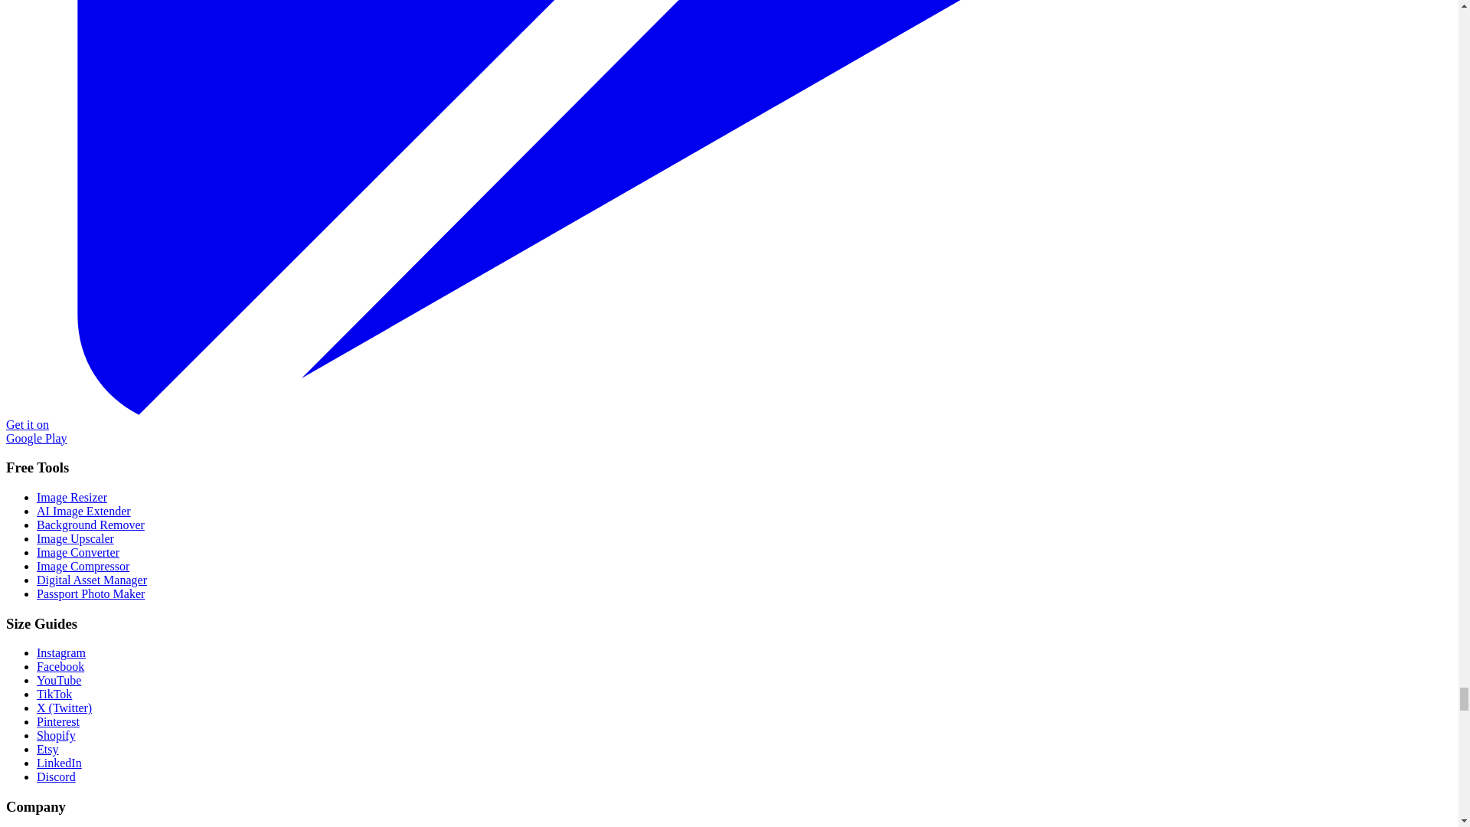 This screenshot has width=1470, height=827. I want to click on Discord, so click(57, 776).